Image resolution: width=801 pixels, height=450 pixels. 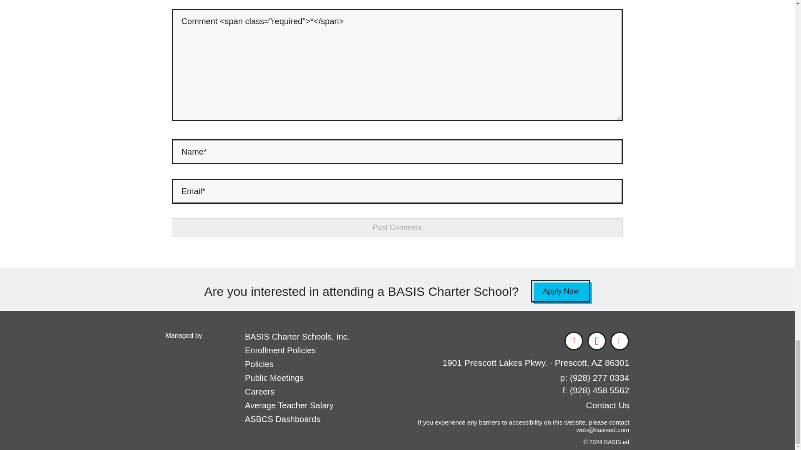 I want to click on Apply Now, so click(x=561, y=291).